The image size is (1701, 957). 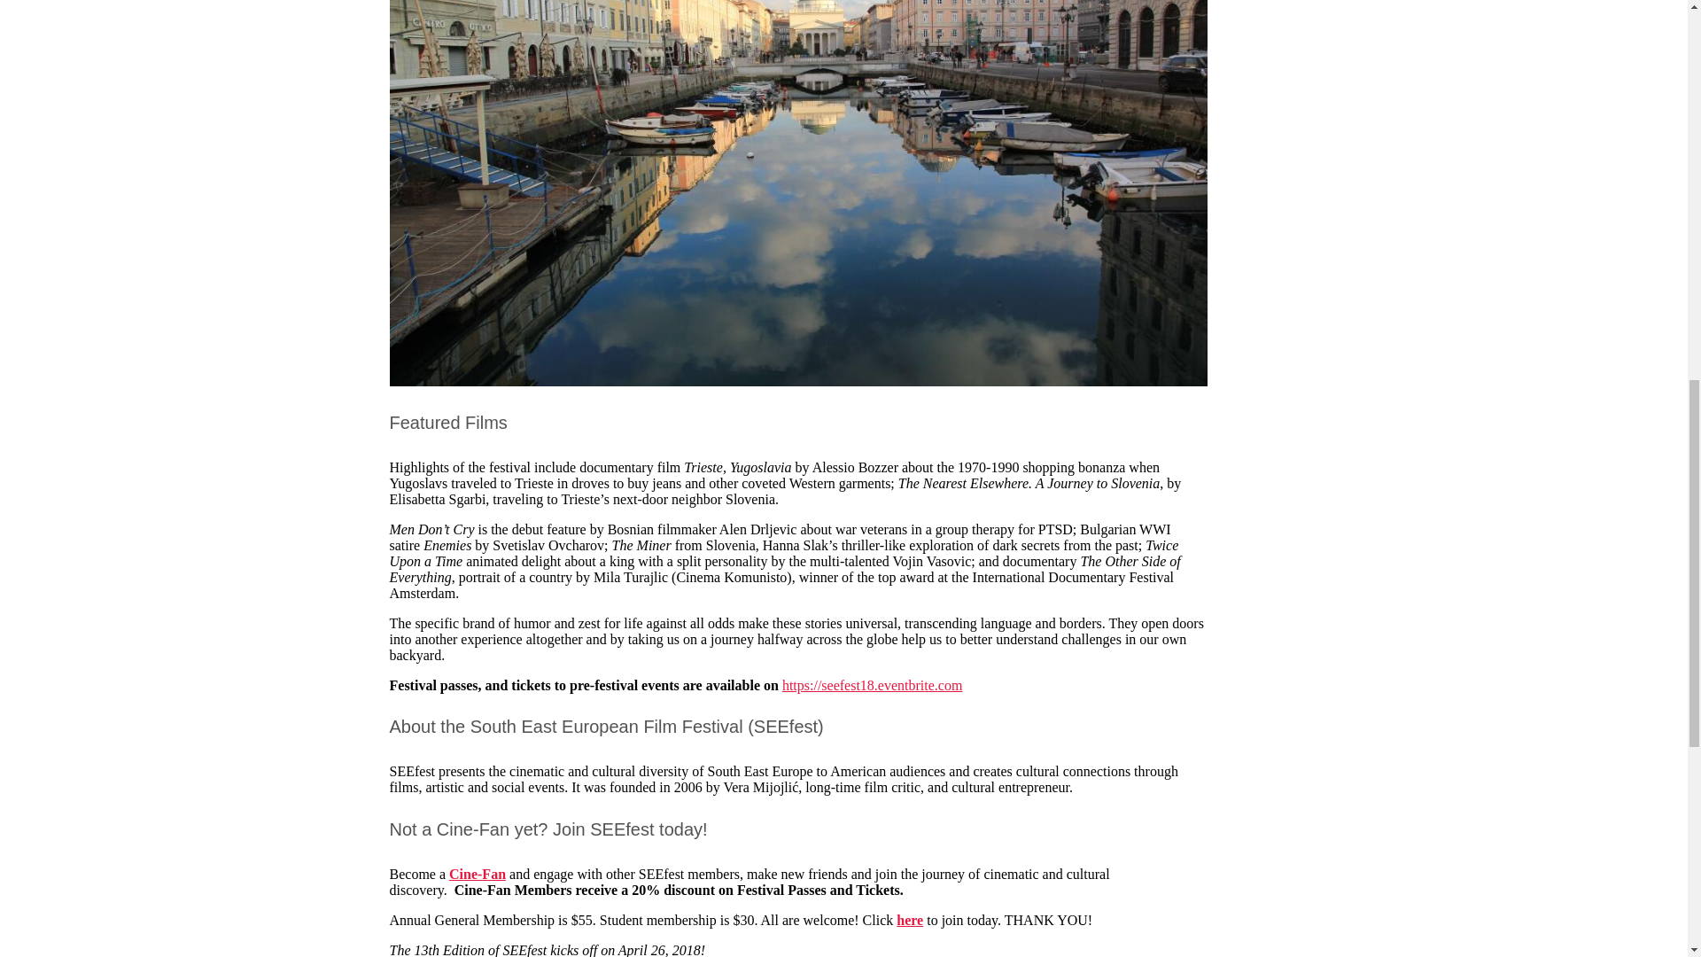 I want to click on Cine-Fan, so click(x=477, y=874).